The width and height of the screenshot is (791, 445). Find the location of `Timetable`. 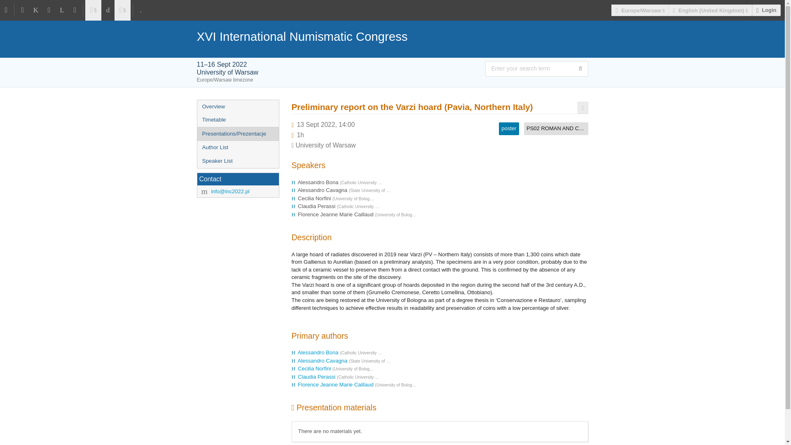

Timetable is located at coordinates (237, 120).